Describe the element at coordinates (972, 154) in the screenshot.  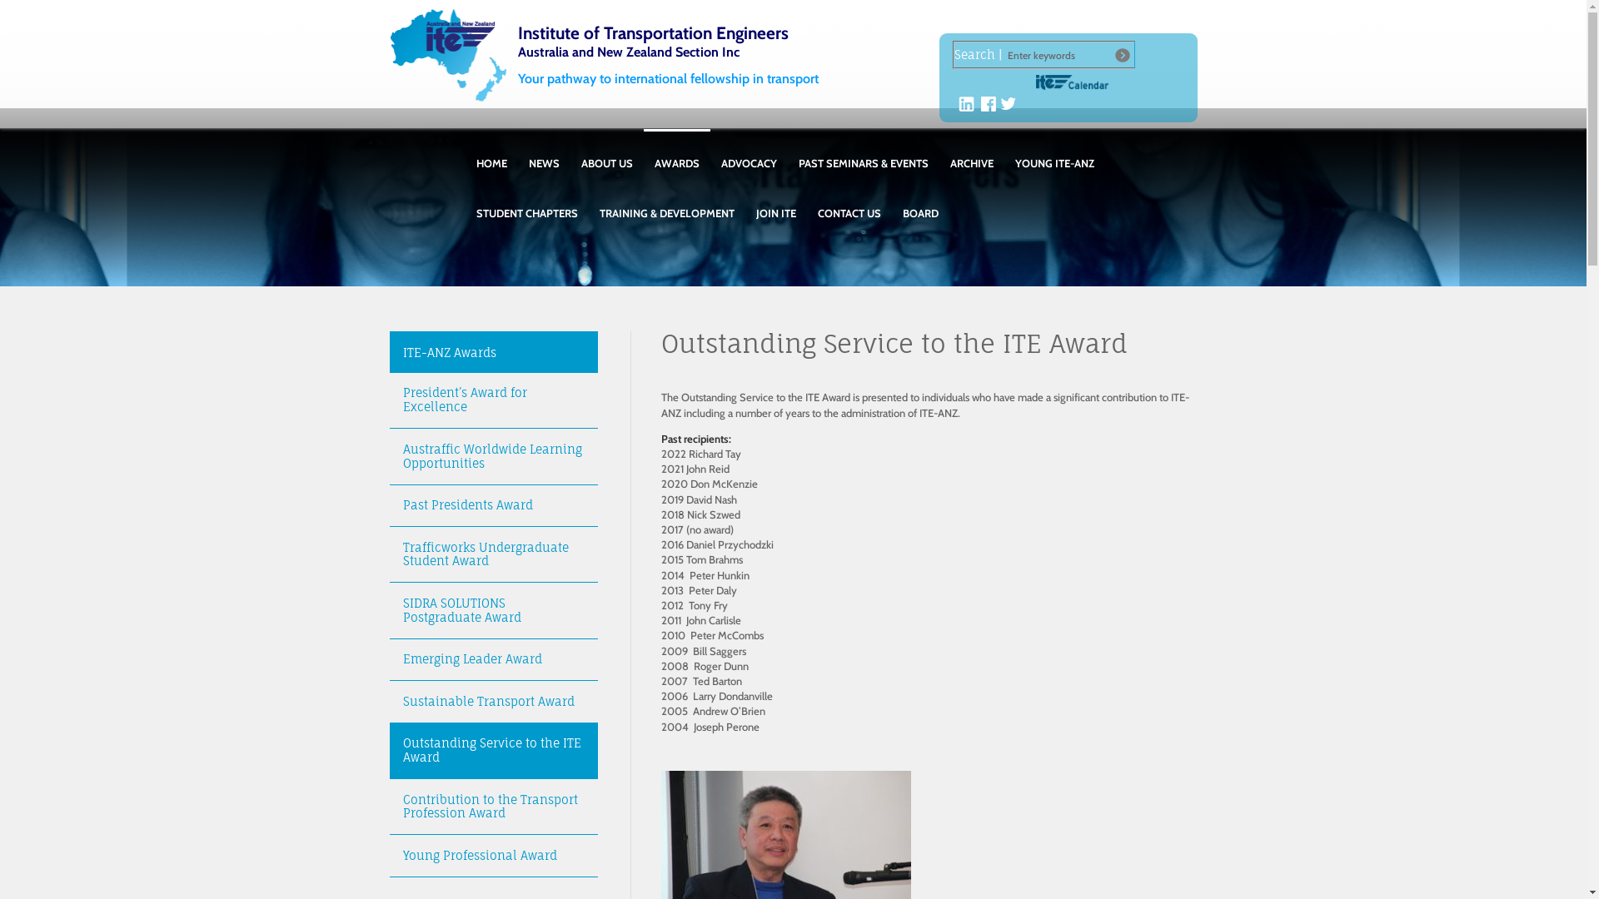
I see `ARCHIVE` at that location.